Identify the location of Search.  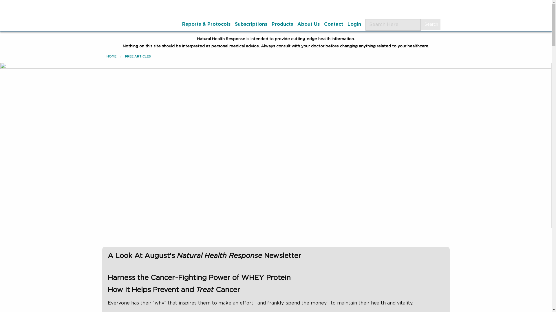
(430, 24).